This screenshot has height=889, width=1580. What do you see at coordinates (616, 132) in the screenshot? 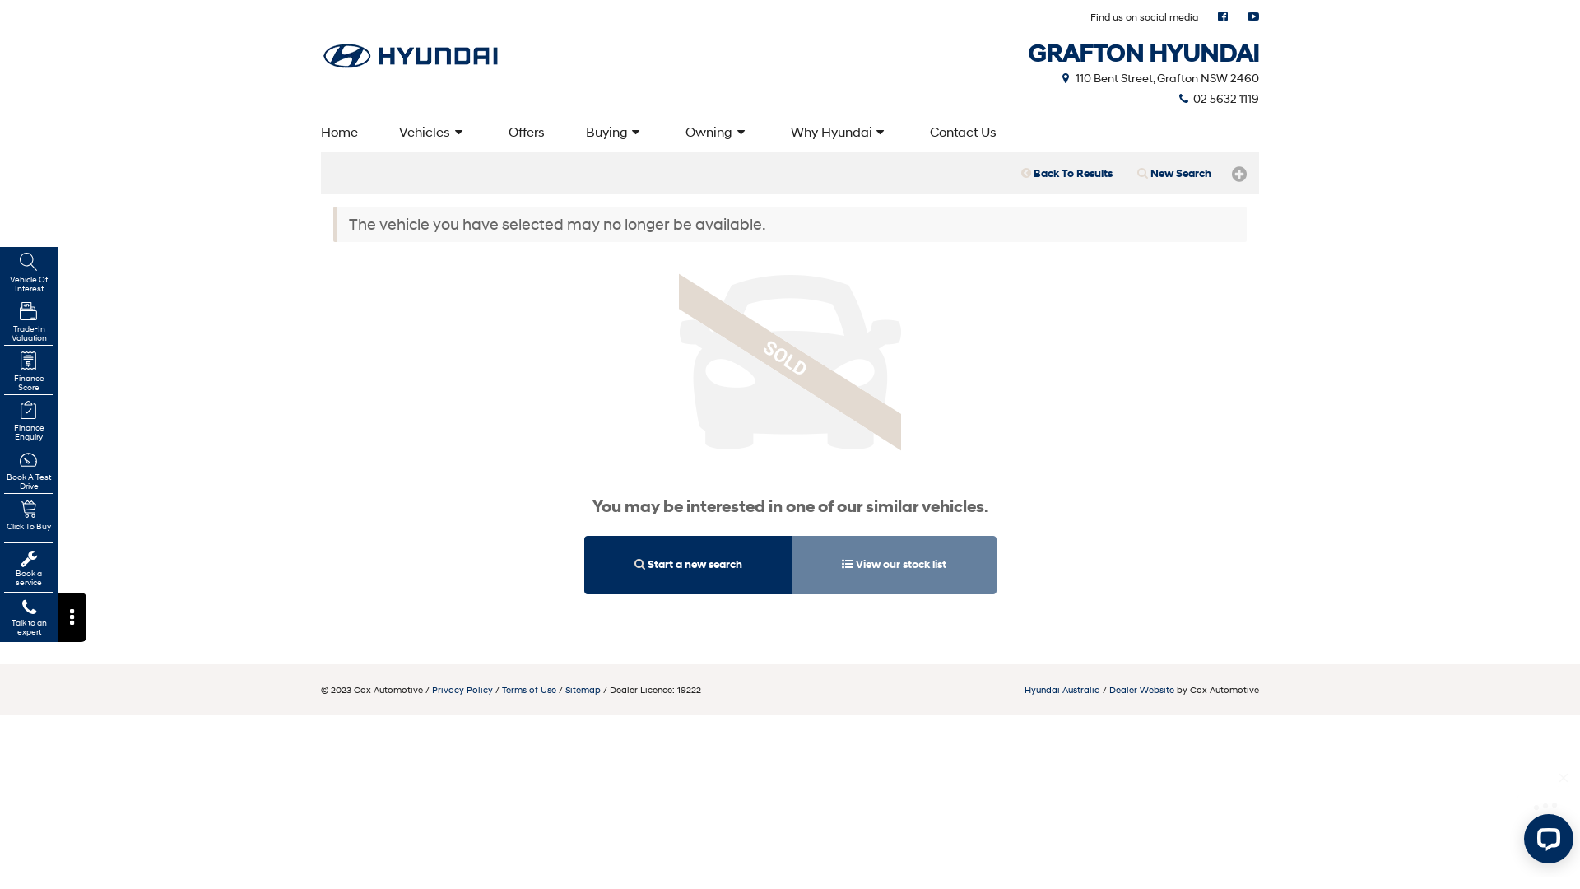
I see `Buying` at bounding box center [616, 132].